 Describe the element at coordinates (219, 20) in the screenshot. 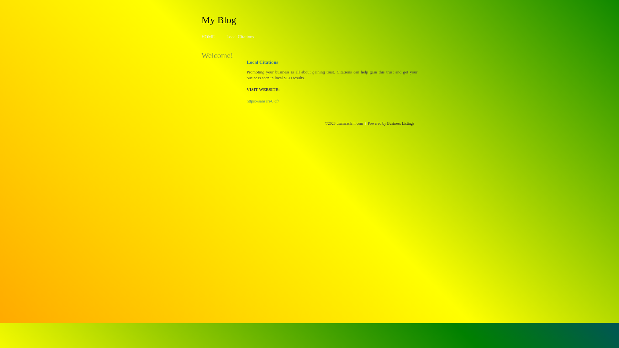

I see `My Blog` at that location.